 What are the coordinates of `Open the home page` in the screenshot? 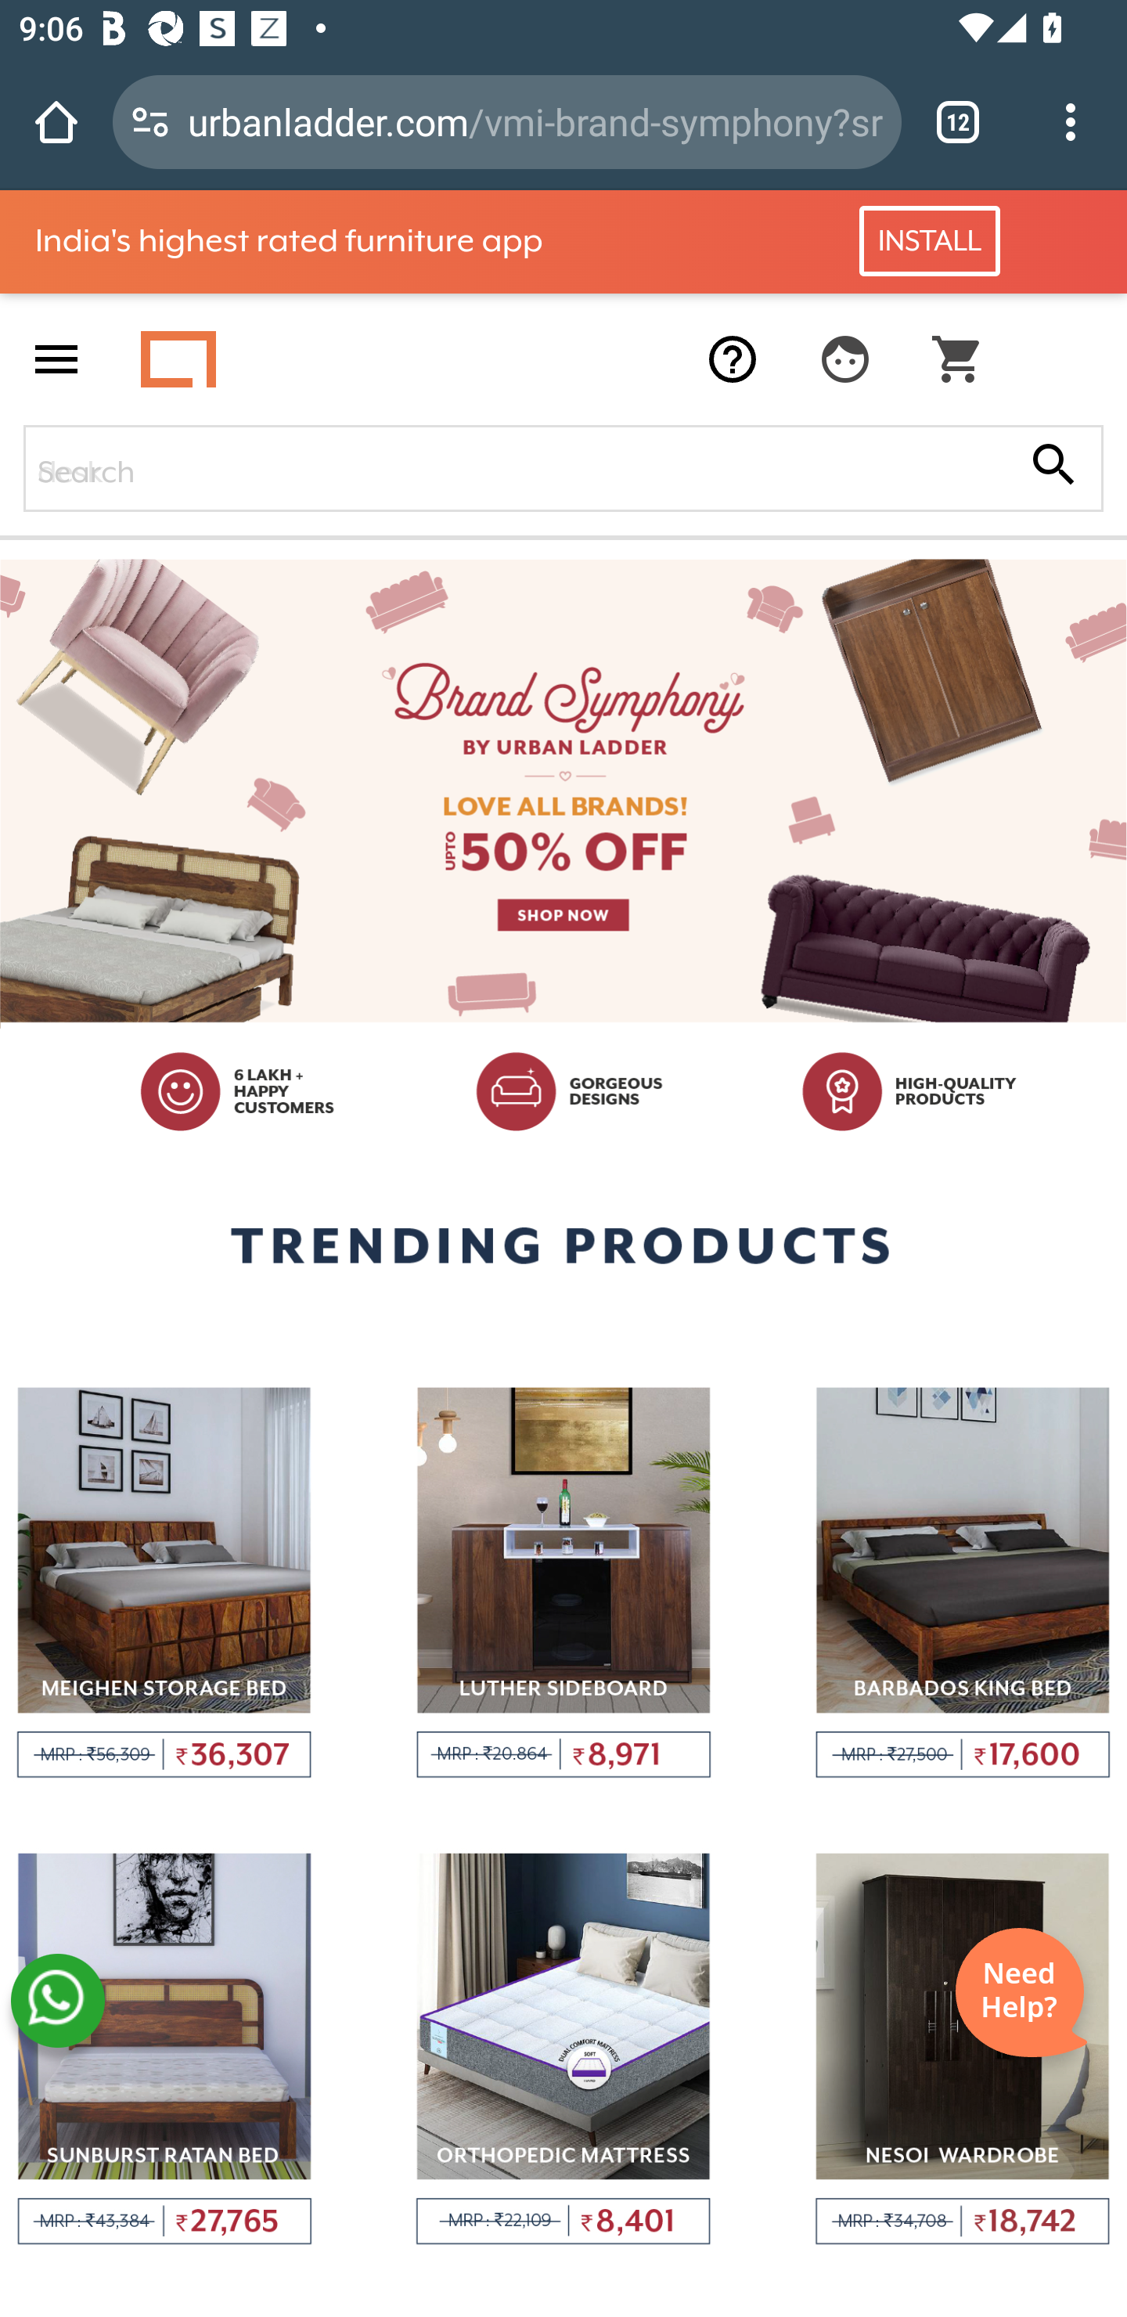 It's located at (56, 121).